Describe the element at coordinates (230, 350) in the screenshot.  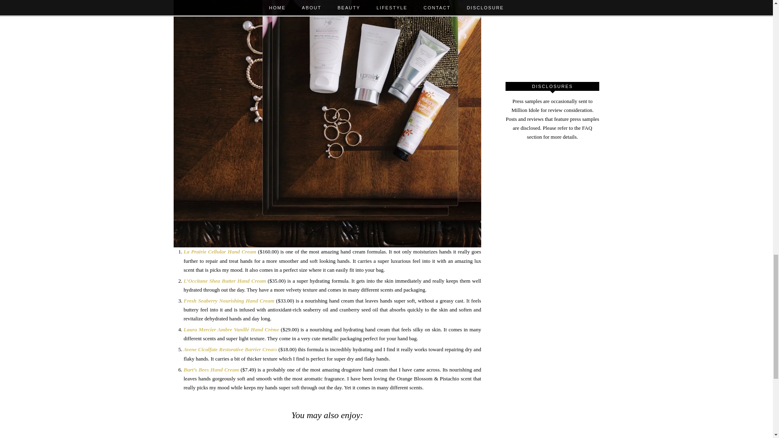
I see `Avene Cicalfate Restorative Barrier Cream` at that location.